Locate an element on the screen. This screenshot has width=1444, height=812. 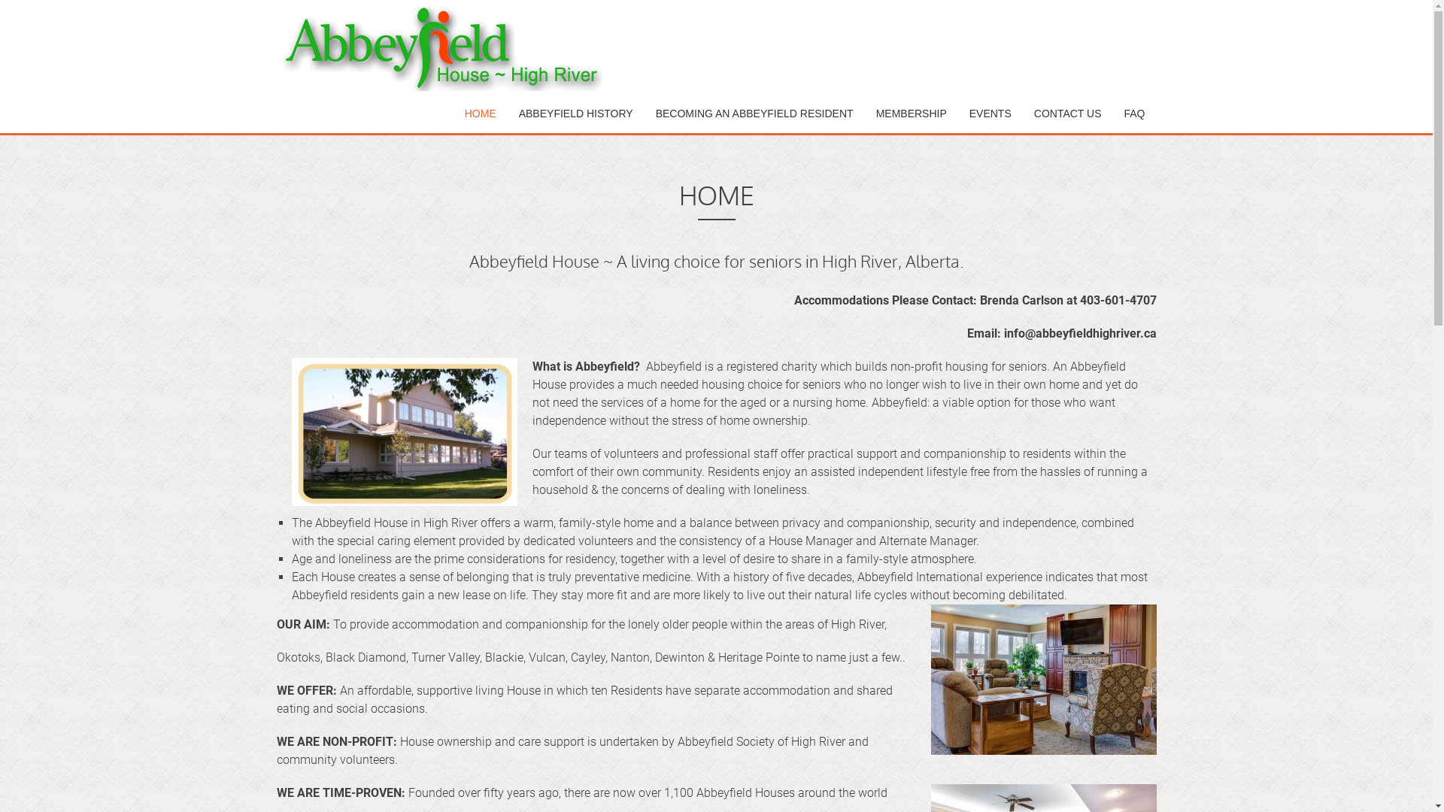
ABBEYFIELD HISTORY is located at coordinates (576, 114).